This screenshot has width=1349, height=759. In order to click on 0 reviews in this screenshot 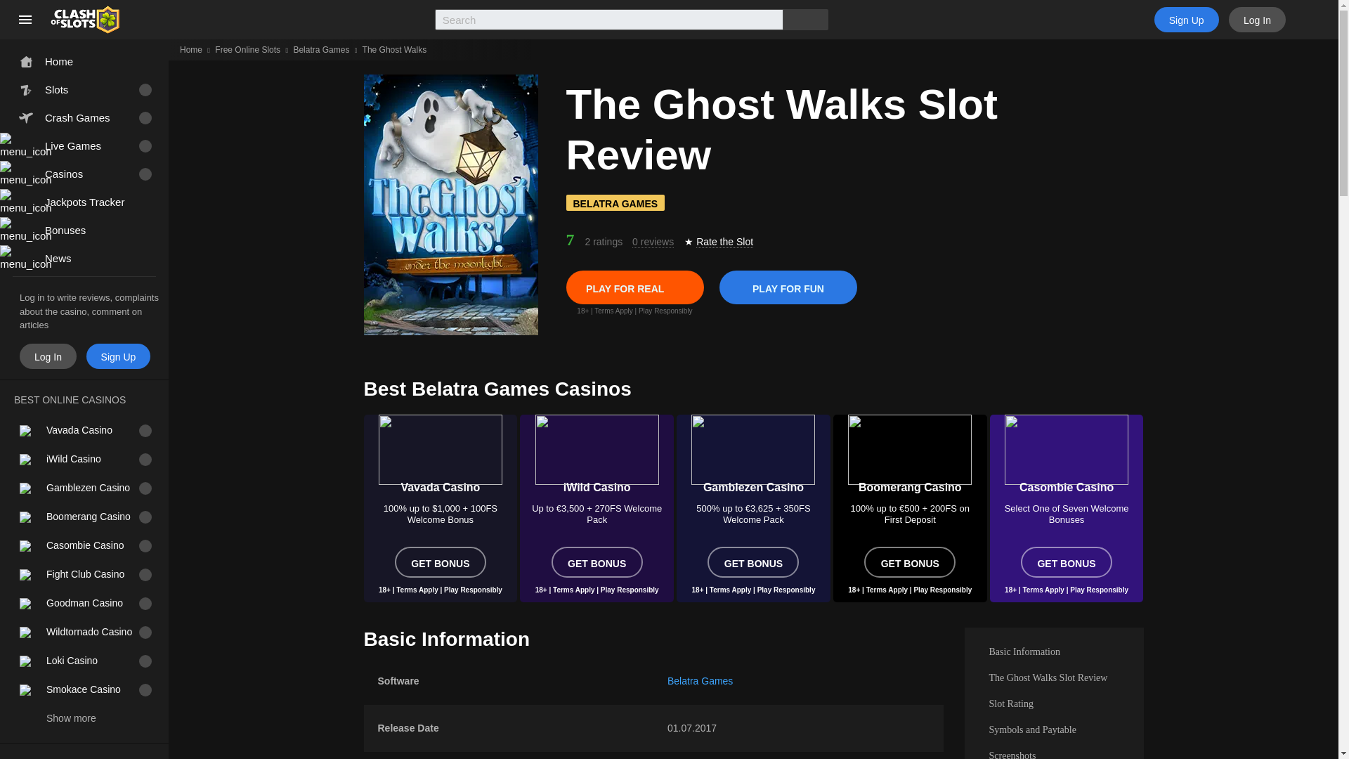, I will do `click(653, 242)`.